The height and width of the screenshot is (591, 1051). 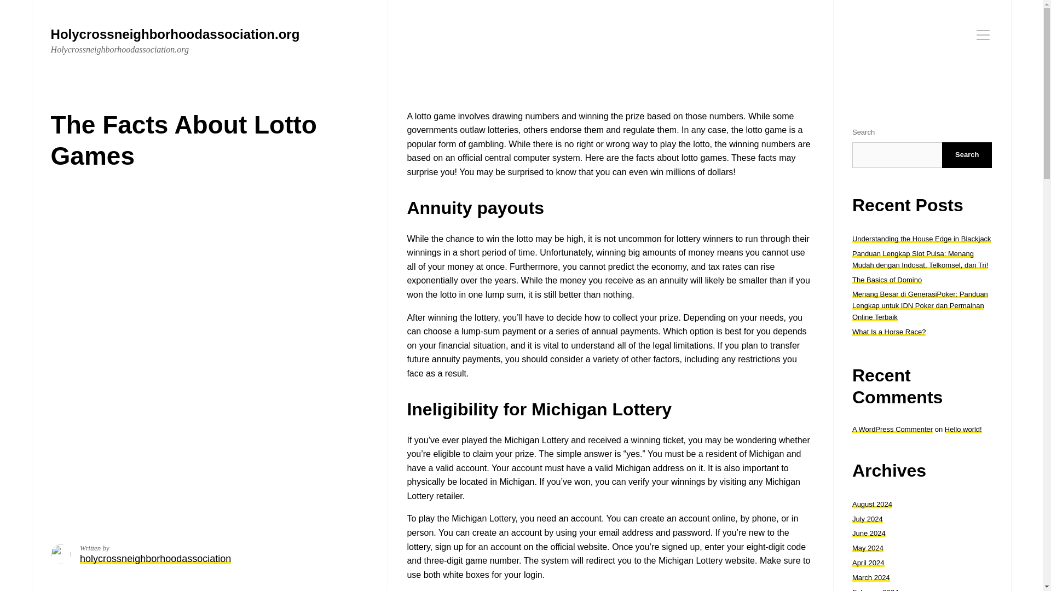 What do you see at coordinates (892, 429) in the screenshot?
I see `A WordPress Commenter` at bounding box center [892, 429].